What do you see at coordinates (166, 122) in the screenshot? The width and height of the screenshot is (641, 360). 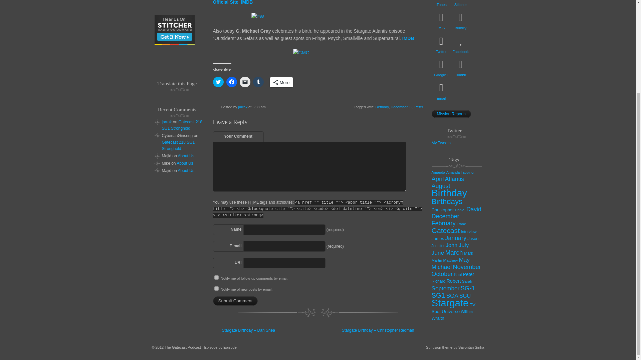 I see `jarrak` at bounding box center [166, 122].